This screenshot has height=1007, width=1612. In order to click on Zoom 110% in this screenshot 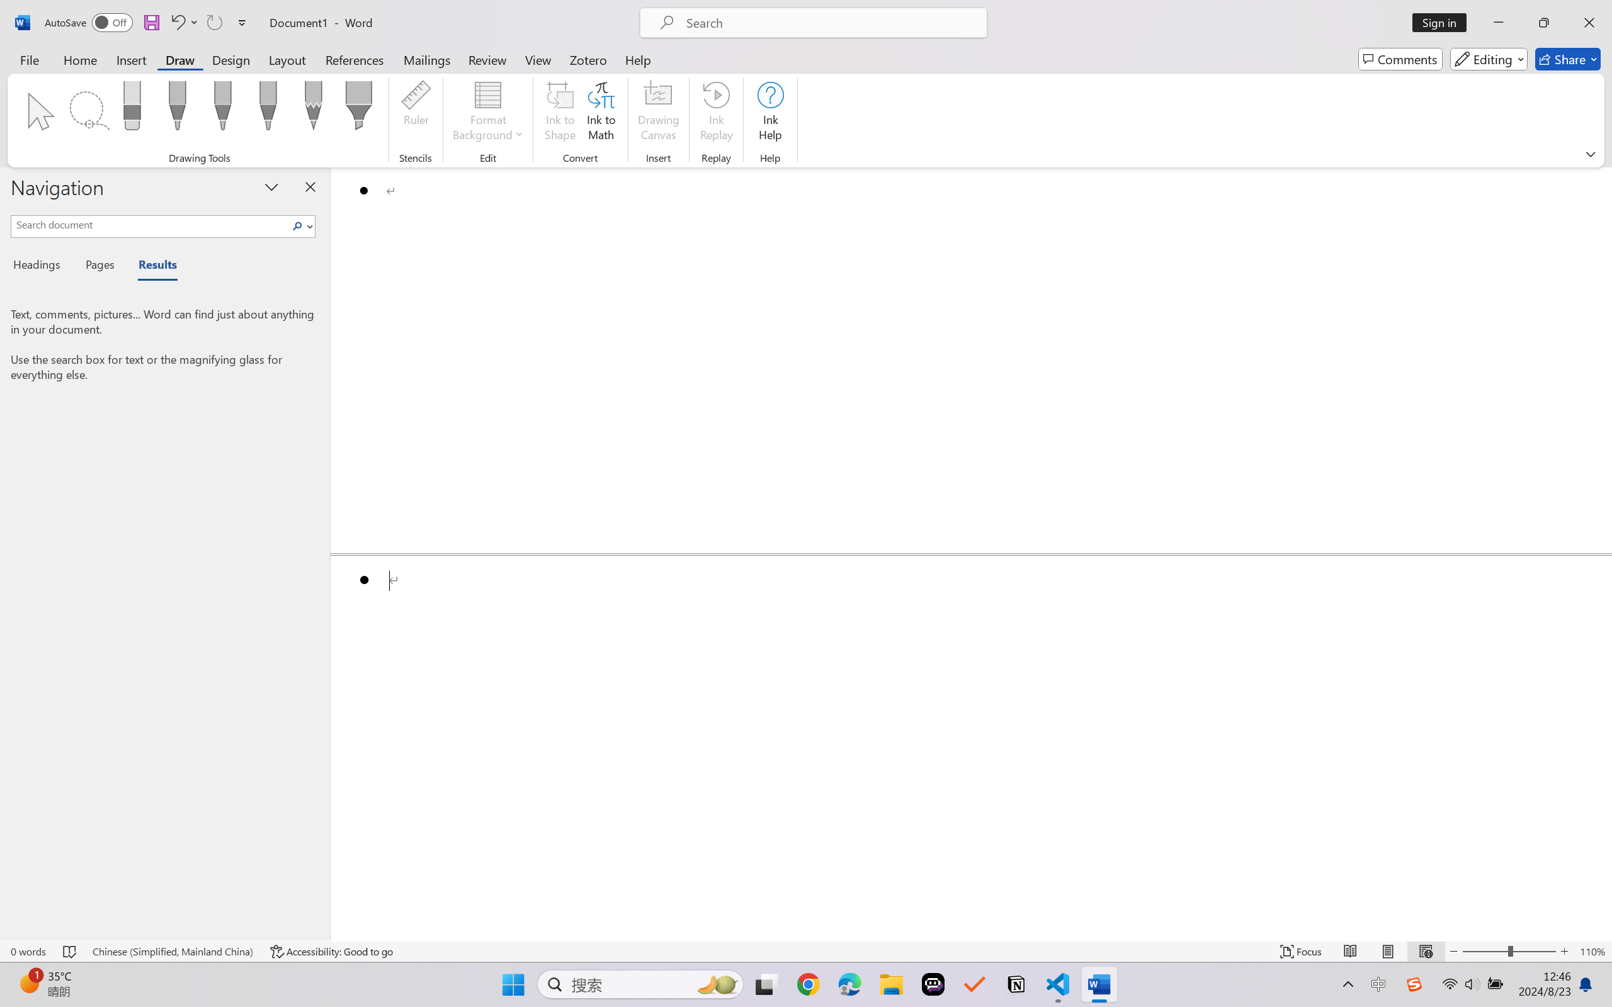, I will do `click(1592, 952)`.